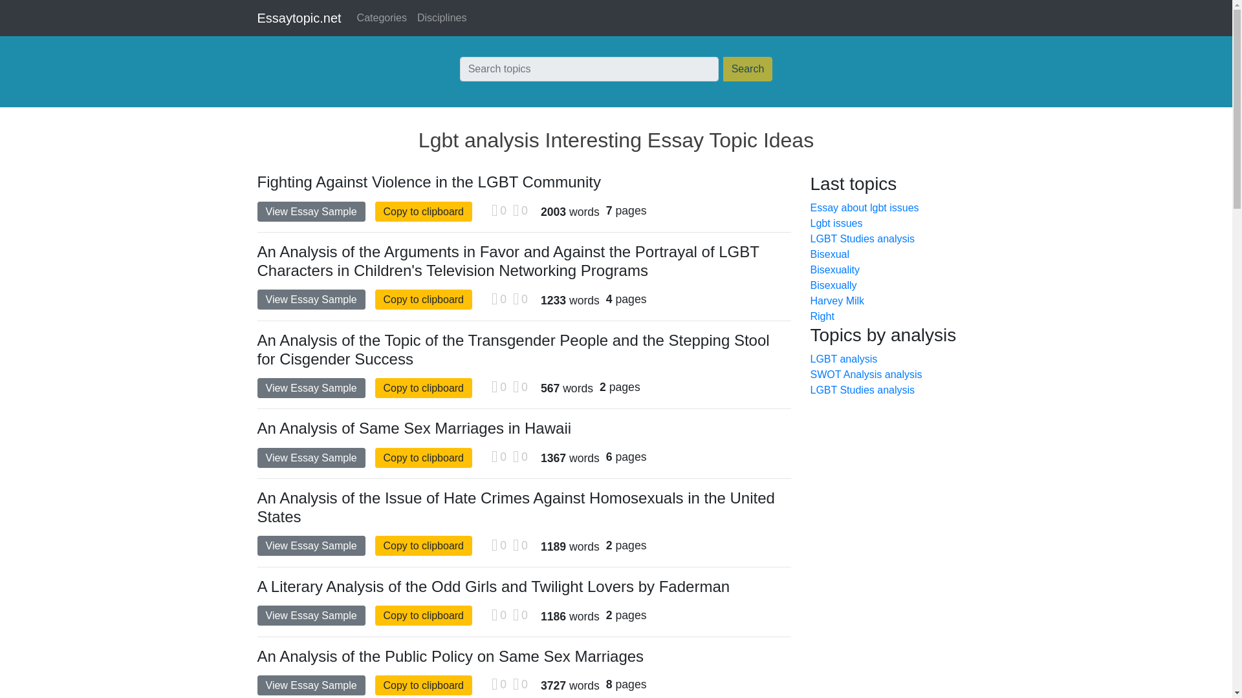  Describe the element at coordinates (310, 615) in the screenshot. I see `View Essay Sample` at that location.